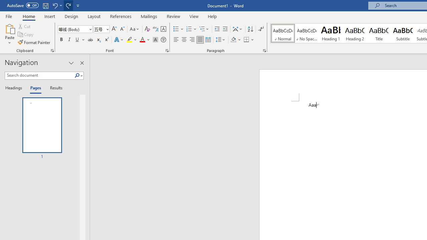 Image resolution: width=427 pixels, height=240 pixels. What do you see at coordinates (23, 5) in the screenshot?
I see `AutoSave` at bounding box center [23, 5].